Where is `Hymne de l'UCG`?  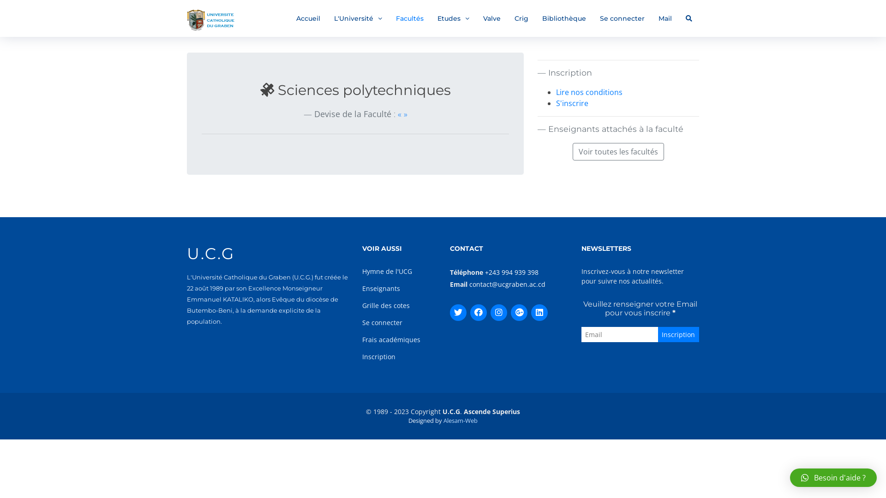
Hymne de l'UCG is located at coordinates (387, 271).